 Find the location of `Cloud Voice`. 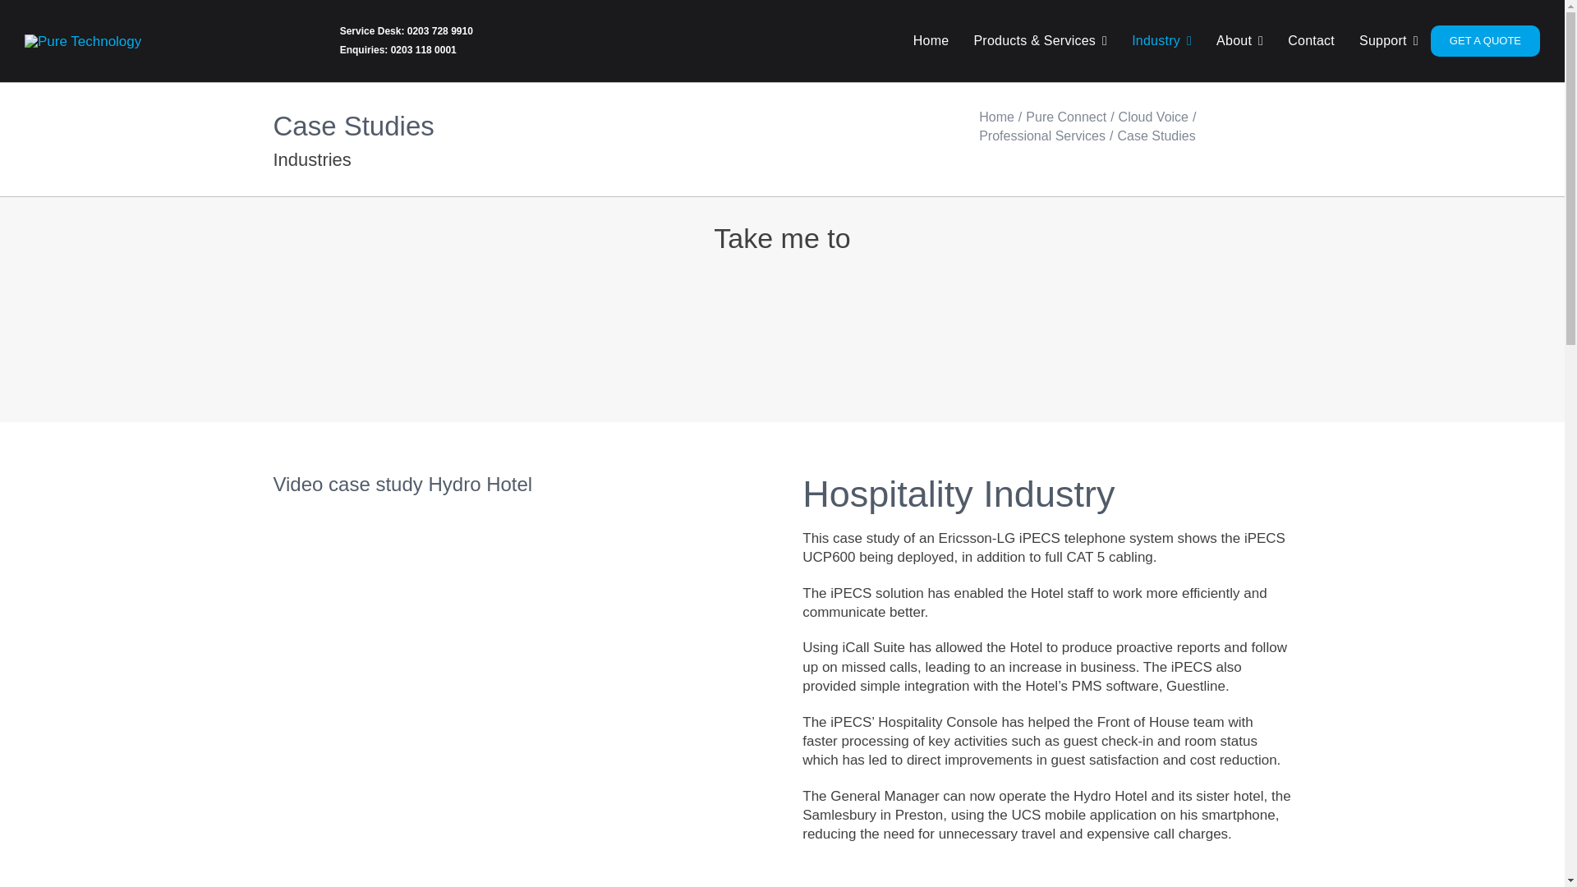

Cloud Voice is located at coordinates (1153, 117).